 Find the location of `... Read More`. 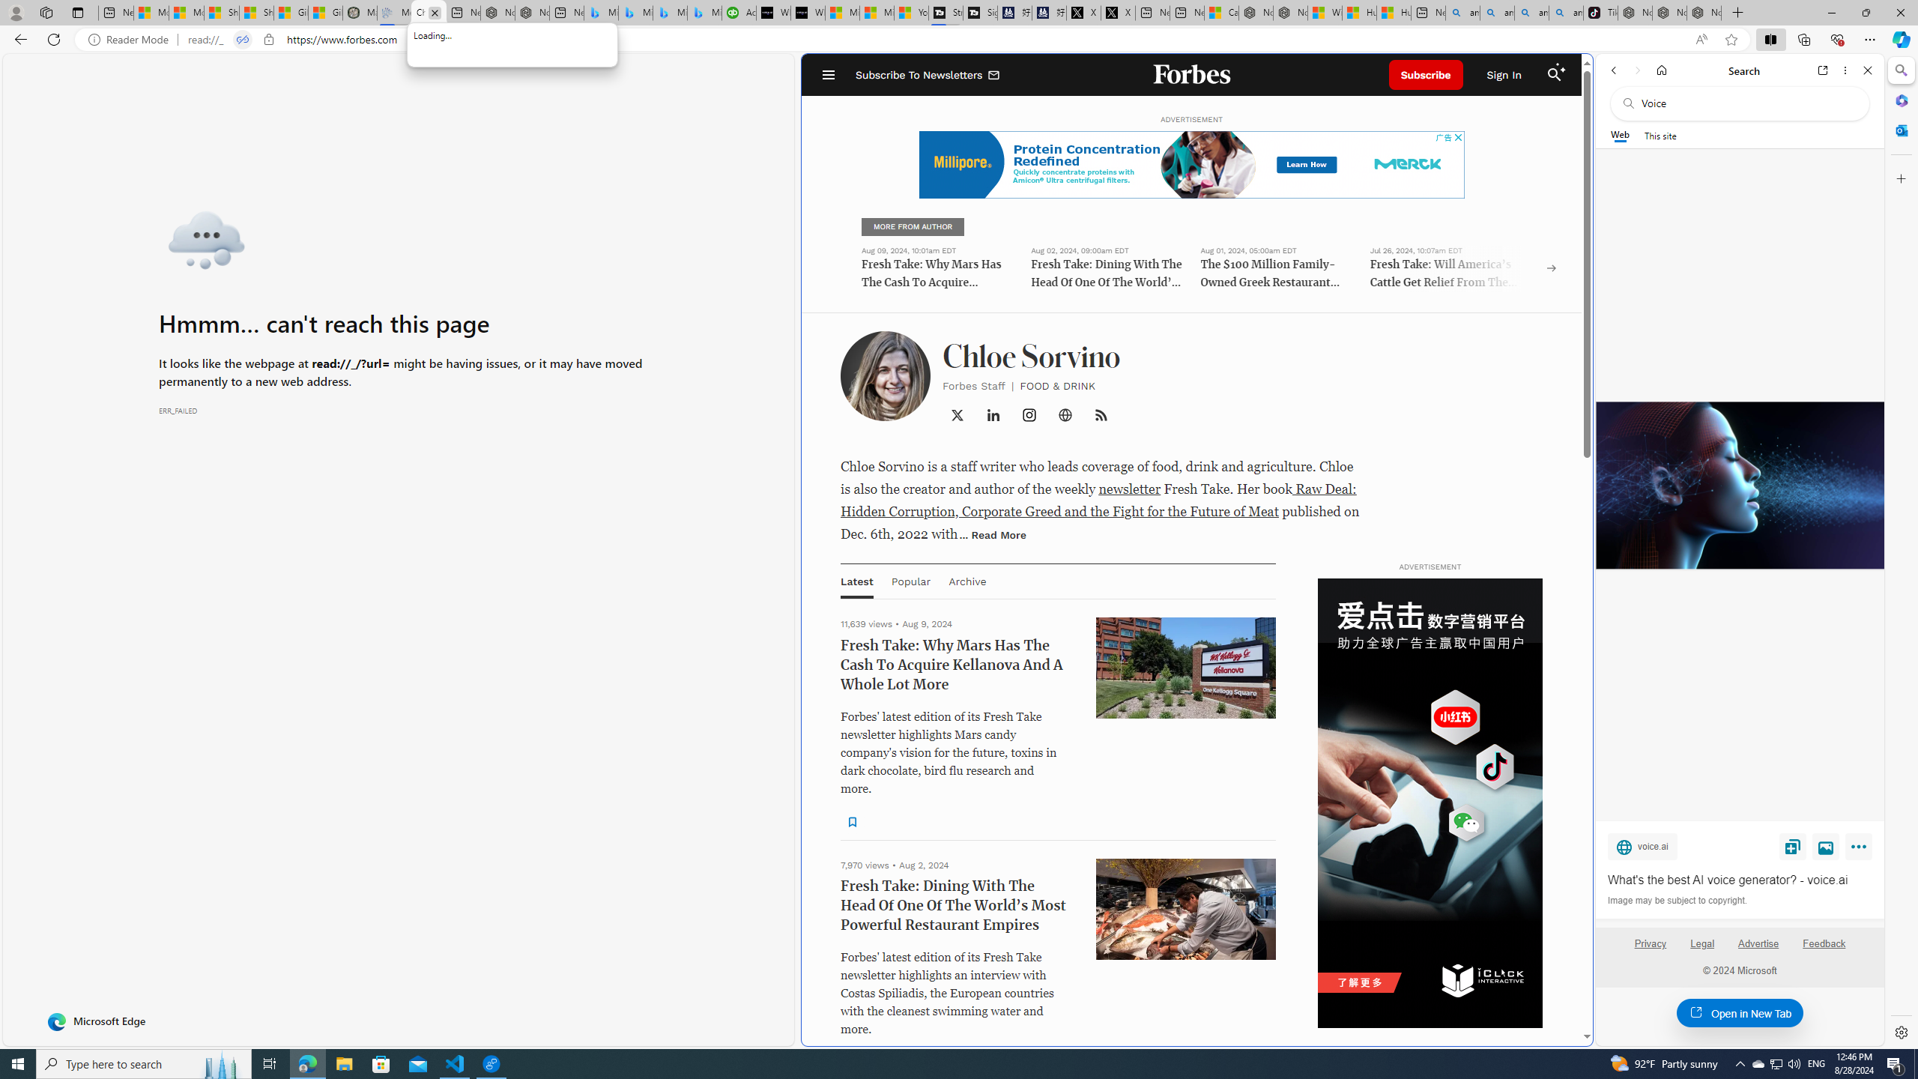

... Read More is located at coordinates (992, 534).